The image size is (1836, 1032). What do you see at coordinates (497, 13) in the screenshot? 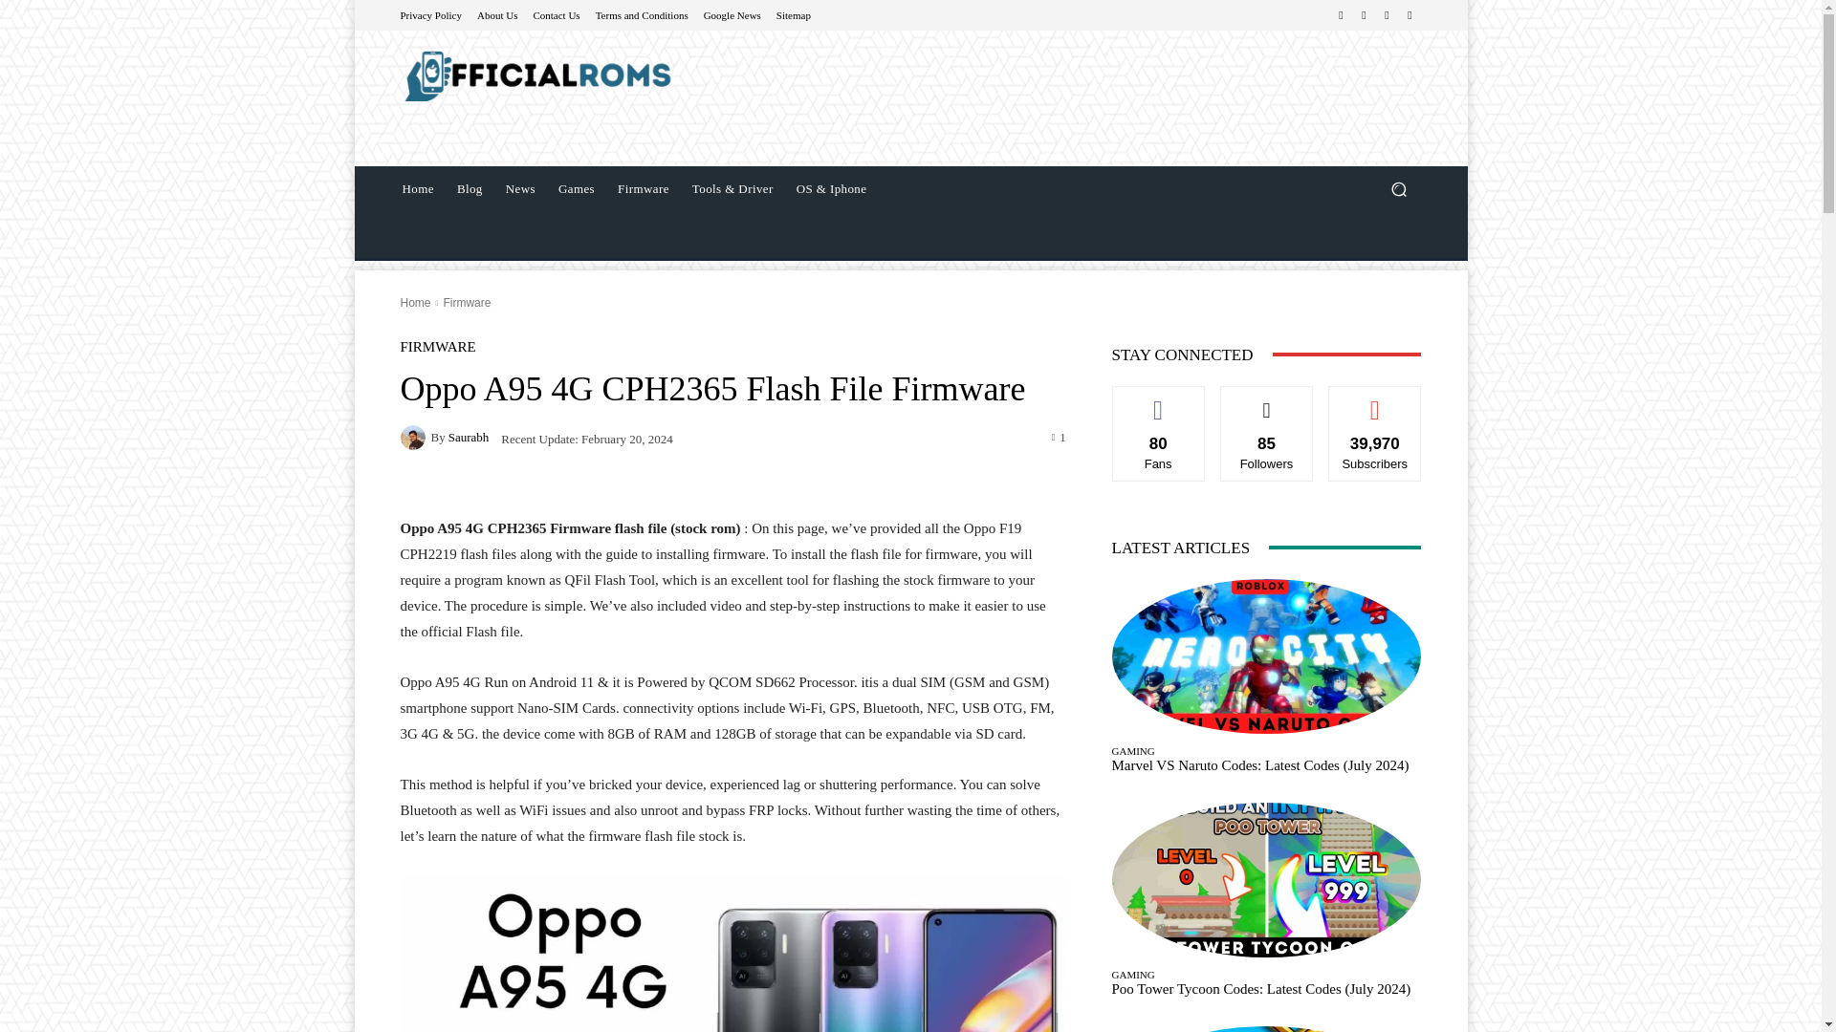
I see `About Us` at bounding box center [497, 13].